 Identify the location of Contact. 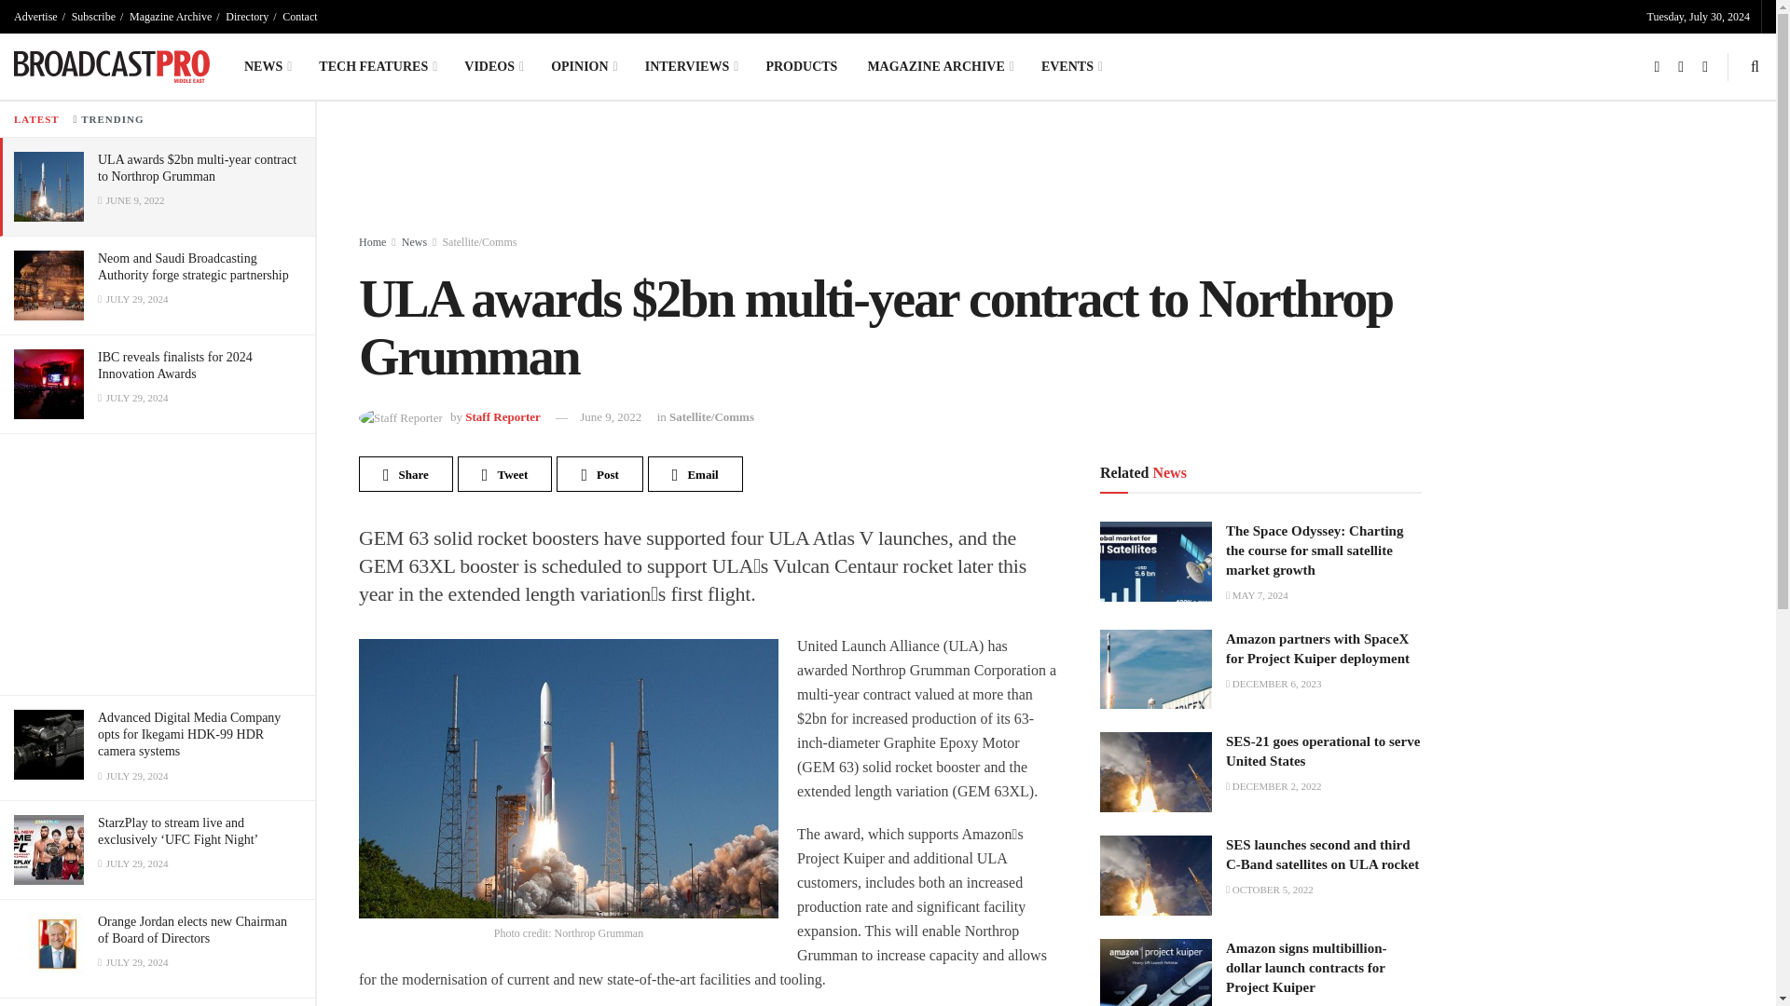
(299, 17).